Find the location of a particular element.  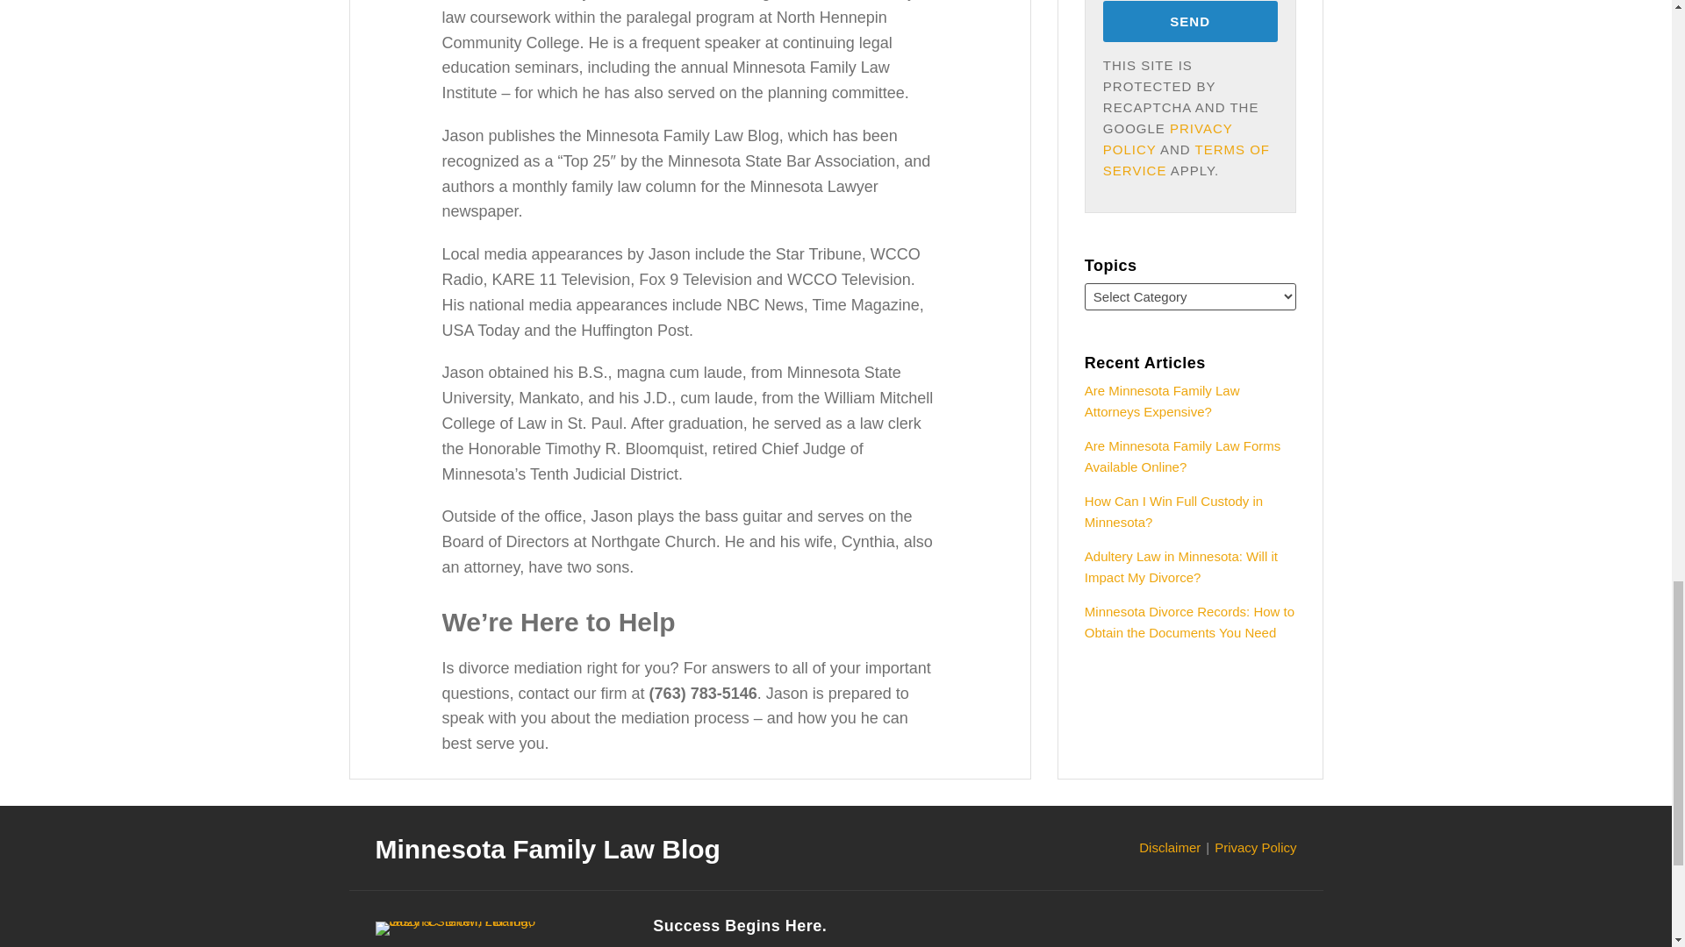

Disclaimer is located at coordinates (1169, 847).